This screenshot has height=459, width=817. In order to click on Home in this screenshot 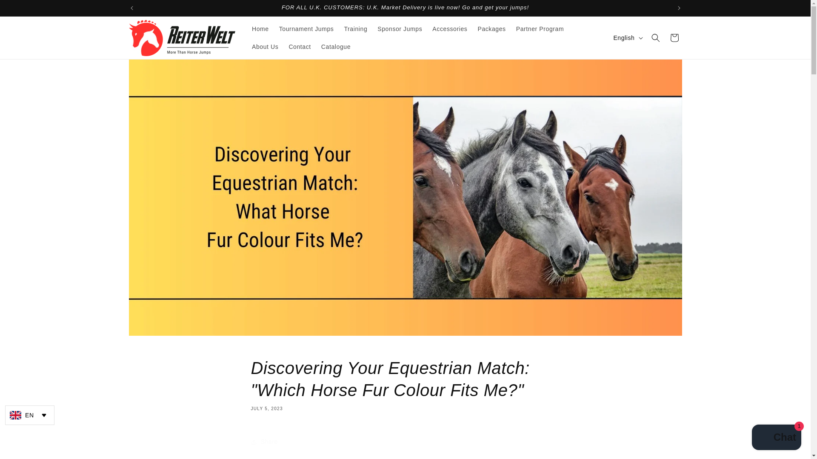, I will do `click(260, 29)`.